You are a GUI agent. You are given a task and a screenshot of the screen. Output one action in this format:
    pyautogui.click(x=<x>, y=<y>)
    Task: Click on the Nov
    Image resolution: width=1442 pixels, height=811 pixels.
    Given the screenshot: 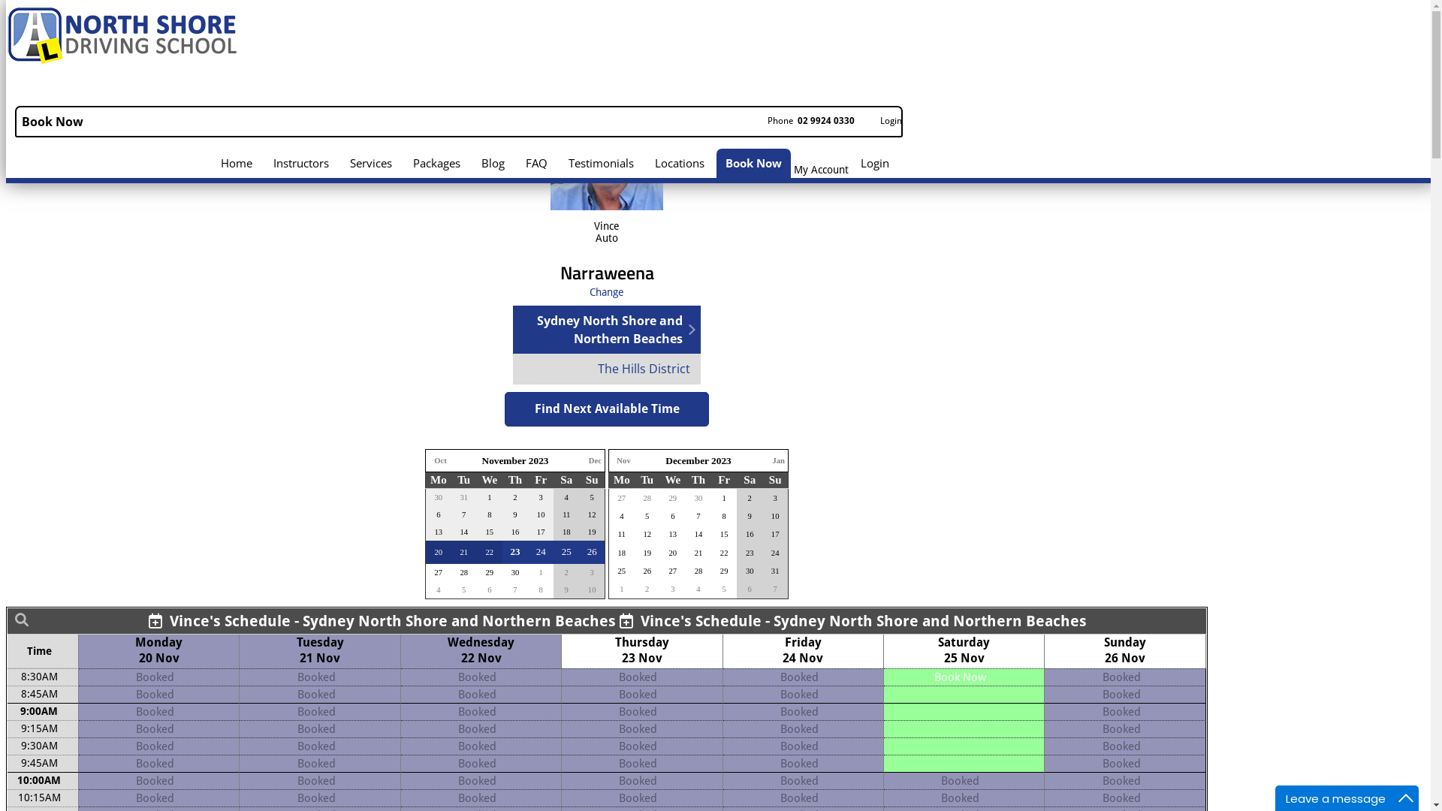 What is the action you would take?
    pyautogui.click(x=623, y=461)
    